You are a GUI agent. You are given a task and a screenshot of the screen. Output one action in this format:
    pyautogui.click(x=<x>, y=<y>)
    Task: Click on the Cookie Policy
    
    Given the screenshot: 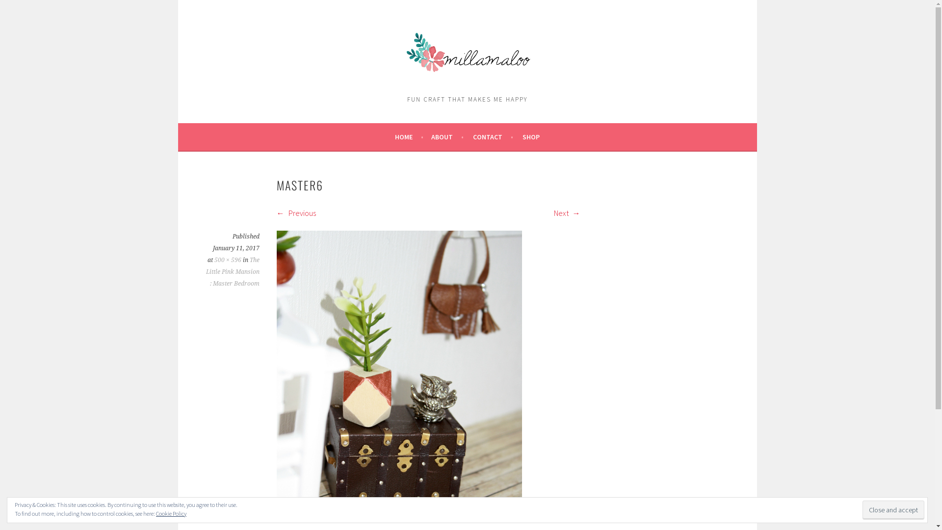 What is the action you would take?
    pyautogui.click(x=171, y=513)
    